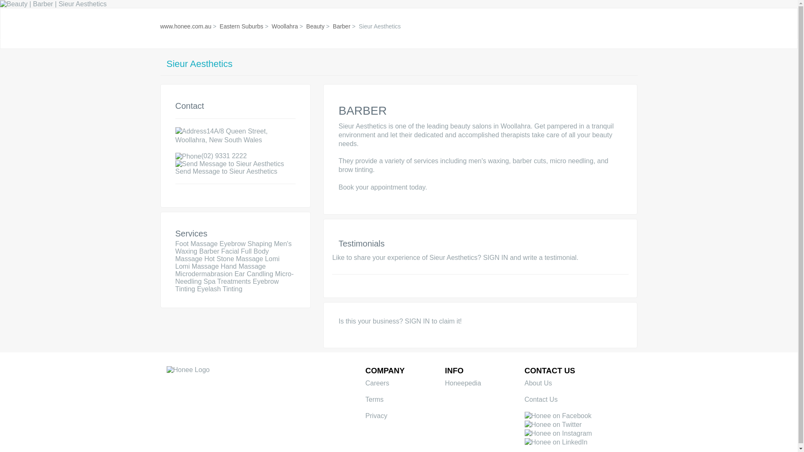 This screenshot has height=452, width=804. Describe the element at coordinates (555, 442) in the screenshot. I see `Honee on LinkedIn` at that location.